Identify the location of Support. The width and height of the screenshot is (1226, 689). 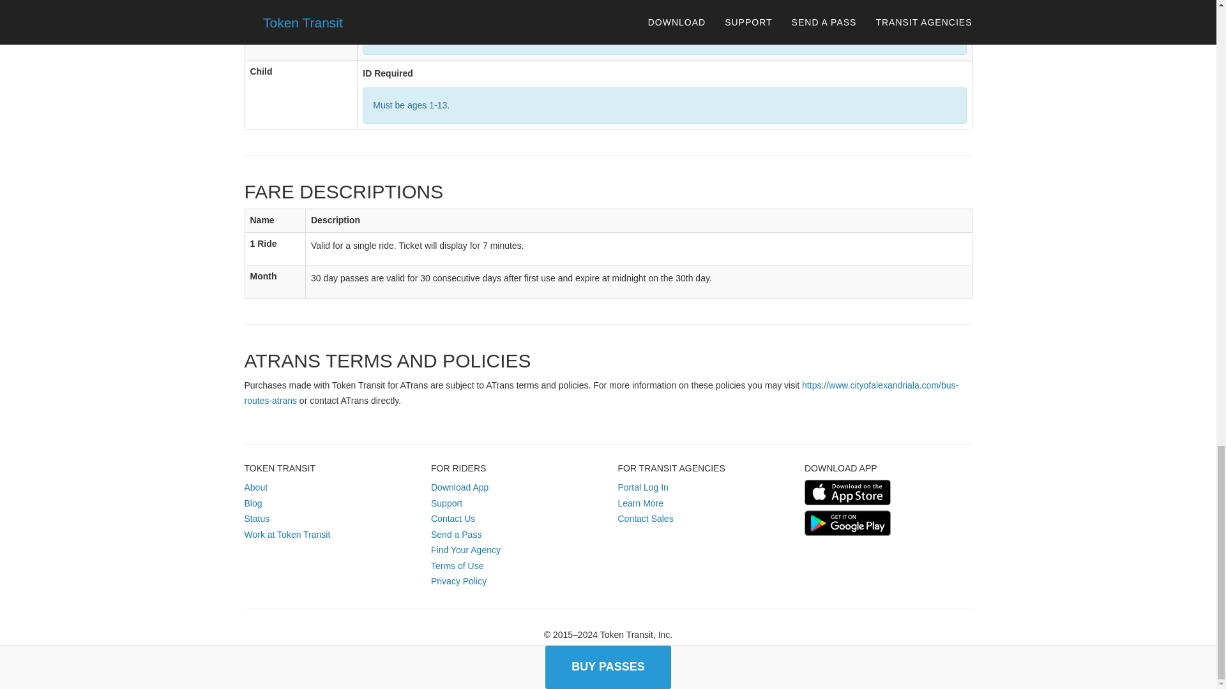
(446, 503).